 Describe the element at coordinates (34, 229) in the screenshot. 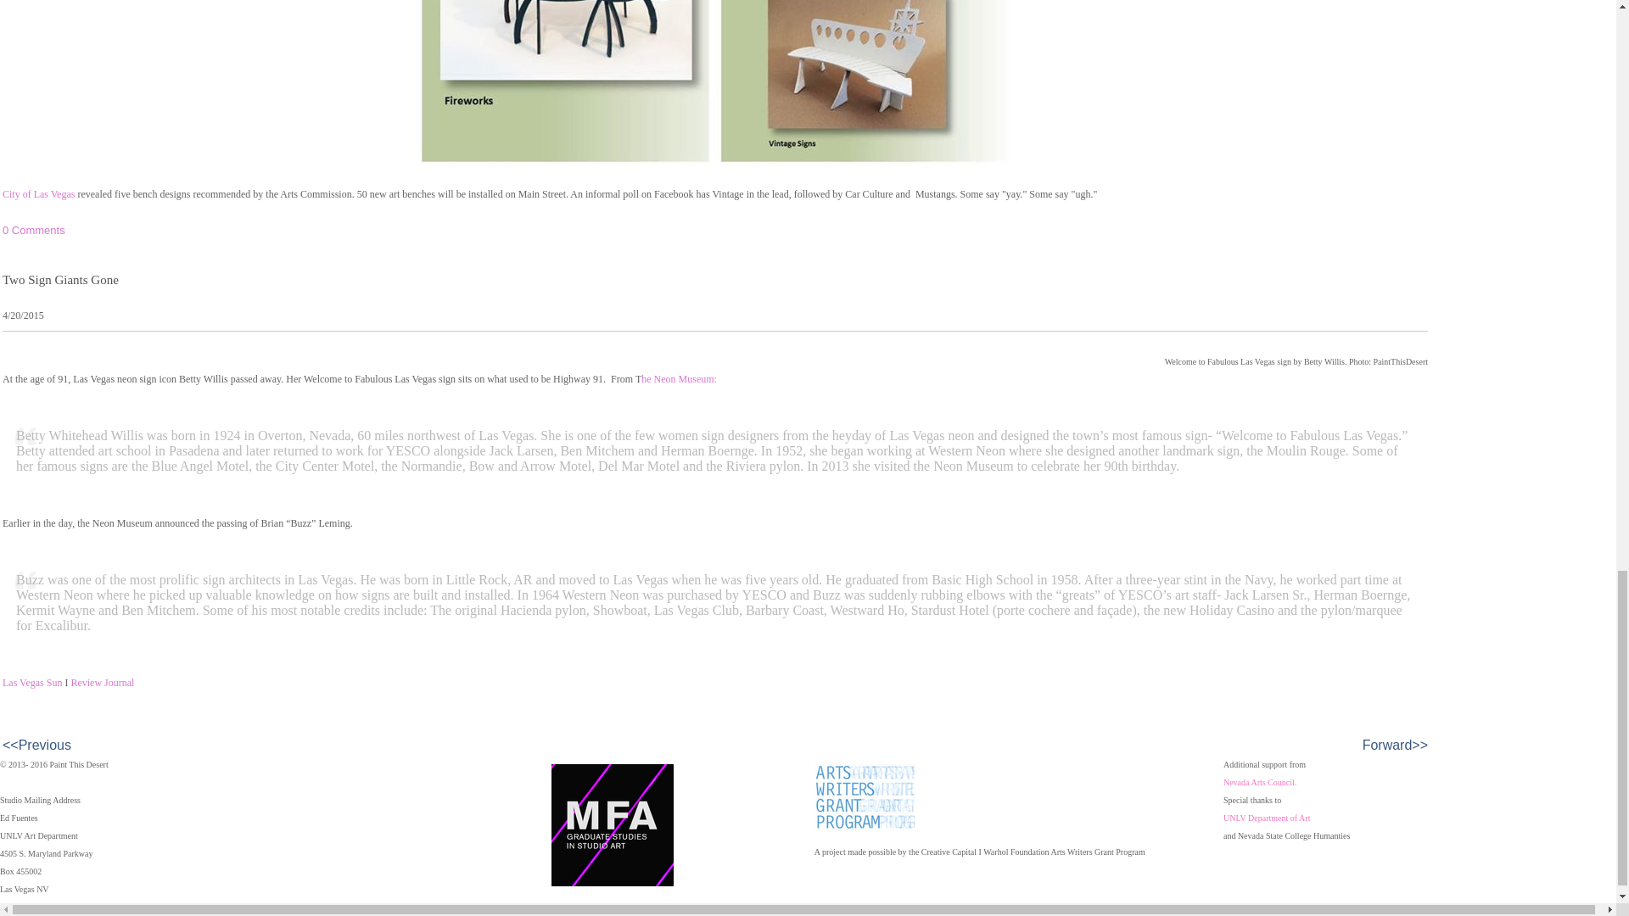

I see `0 Comments` at that location.